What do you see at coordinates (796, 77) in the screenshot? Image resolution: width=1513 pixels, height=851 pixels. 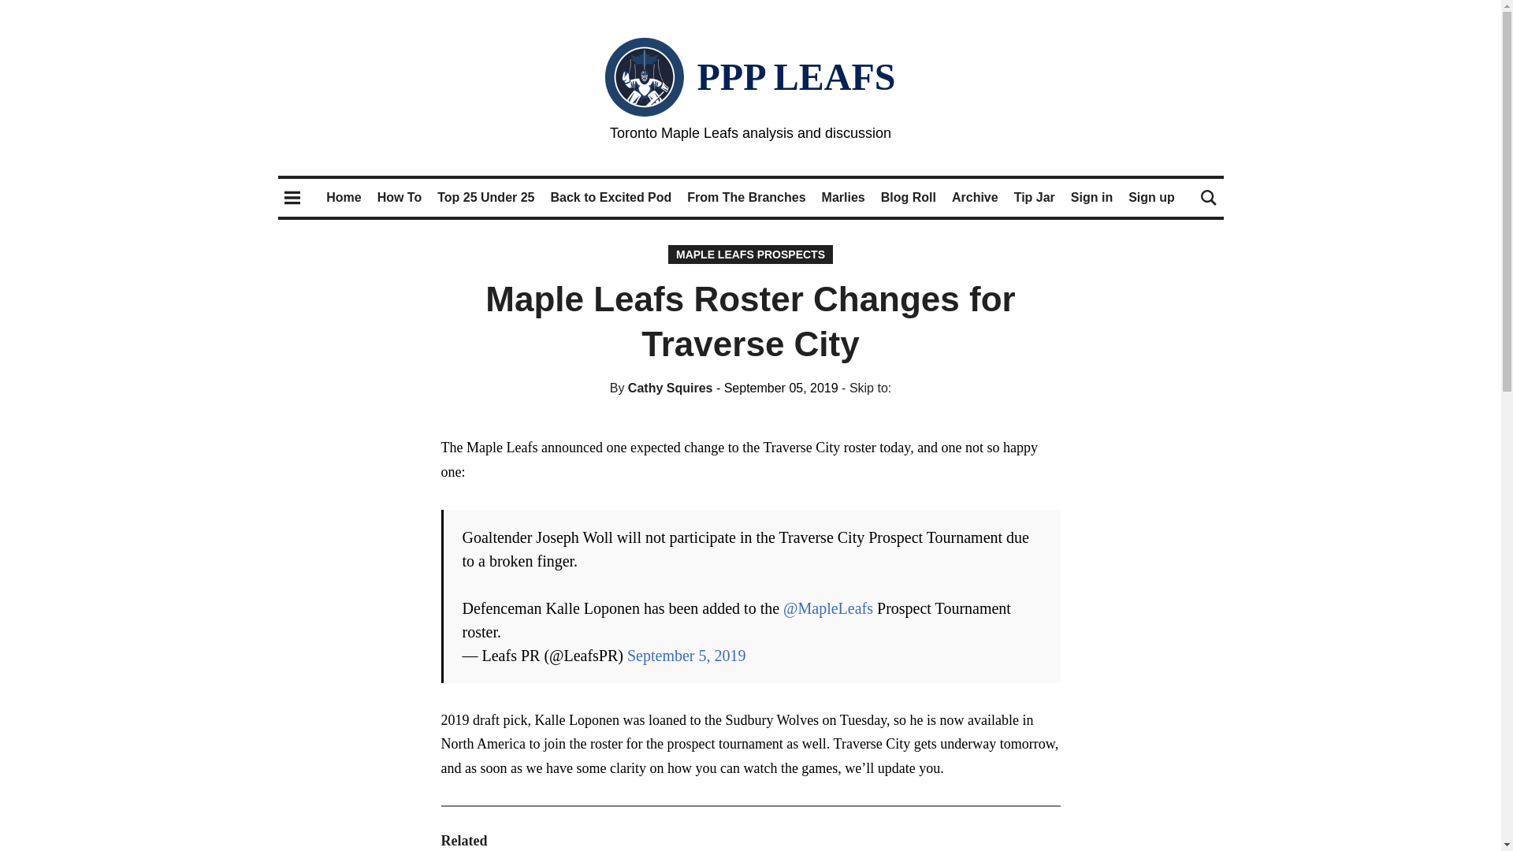 I see `PPP LEAFS` at bounding box center [796, 77].